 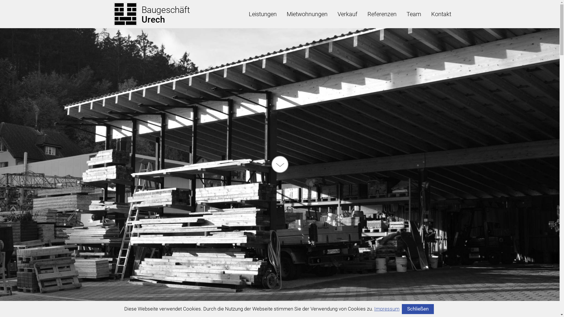 What do you see at coordinates (307, 14) in the screenshot?
I see `Mietwohnungen` at bounding box center [307, 14].